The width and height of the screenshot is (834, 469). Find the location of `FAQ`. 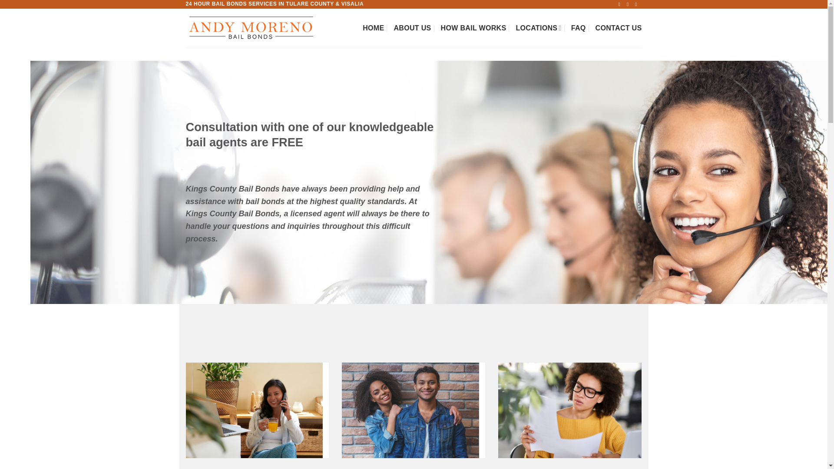

FAQ is located at coordinates (579, 28).